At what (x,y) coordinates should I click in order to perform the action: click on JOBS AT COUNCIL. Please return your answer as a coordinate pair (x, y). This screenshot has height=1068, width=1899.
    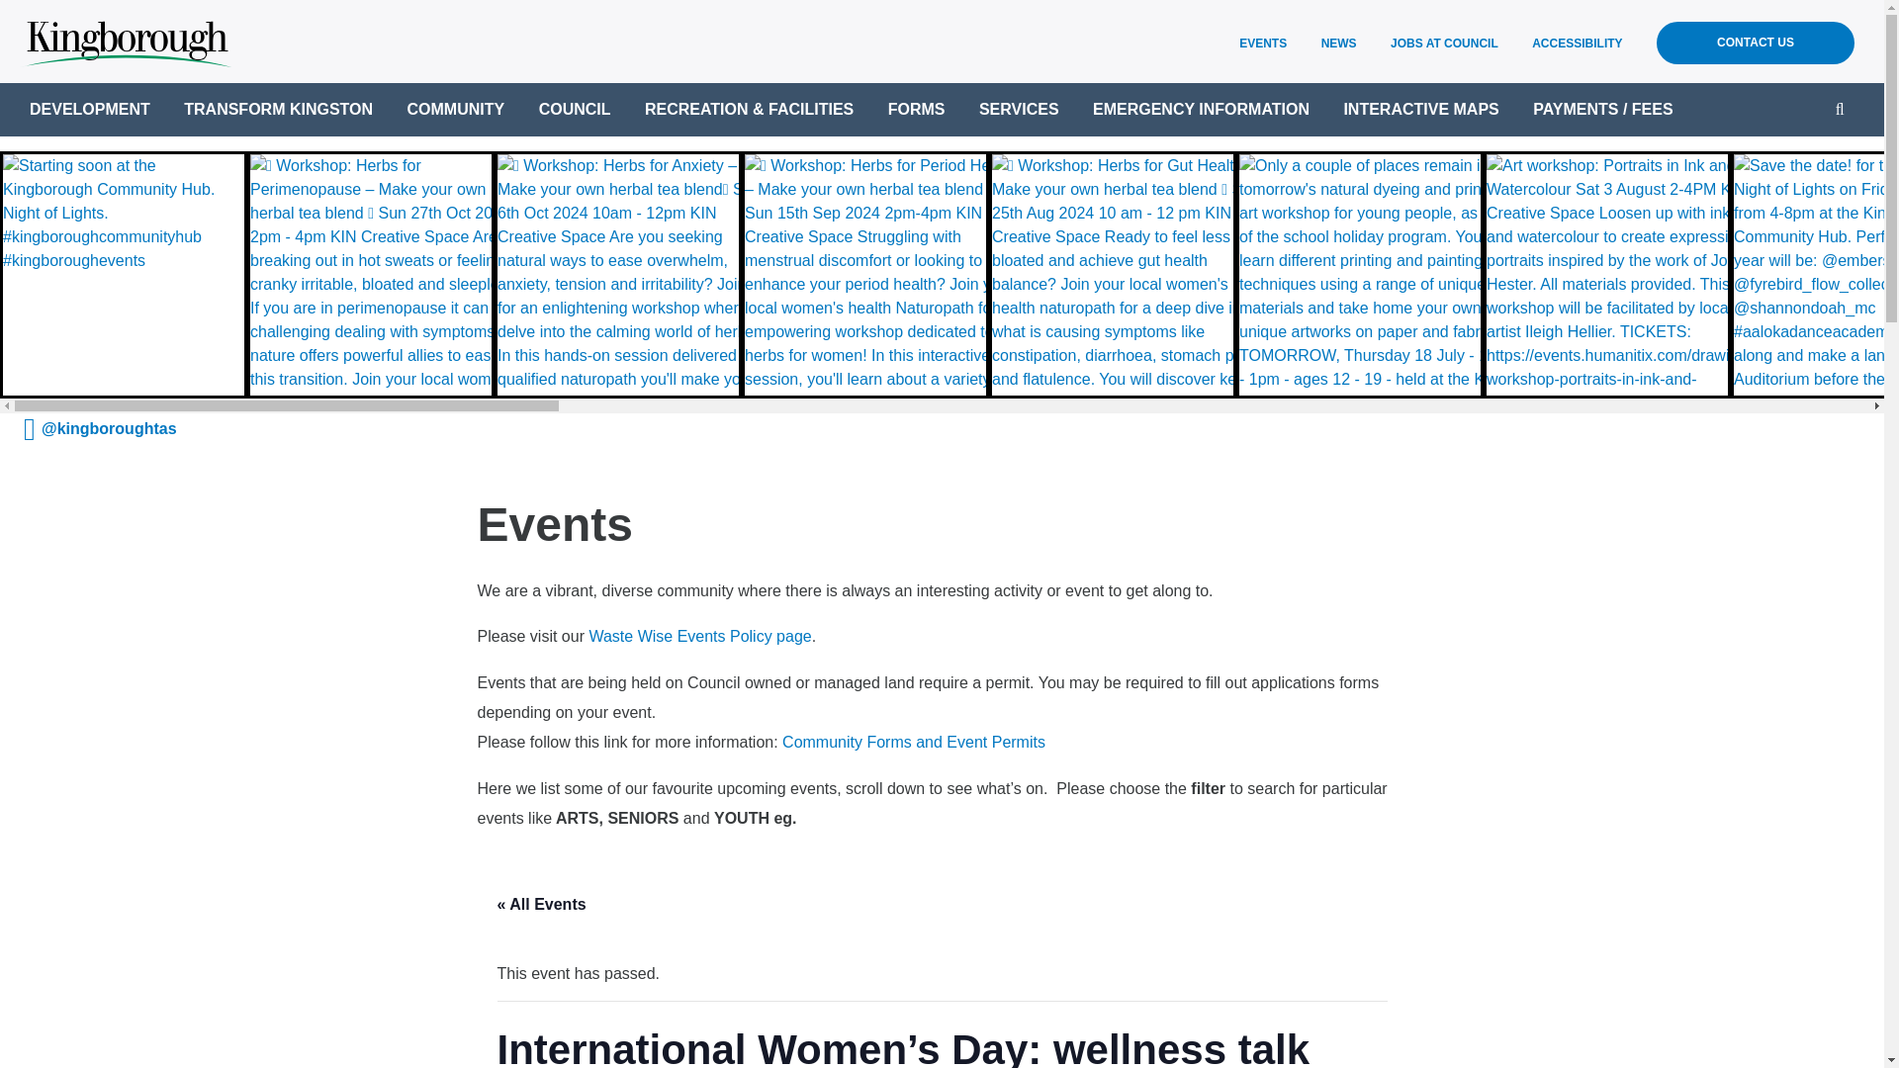
    Looking at the image, I should click on (1444, 44).